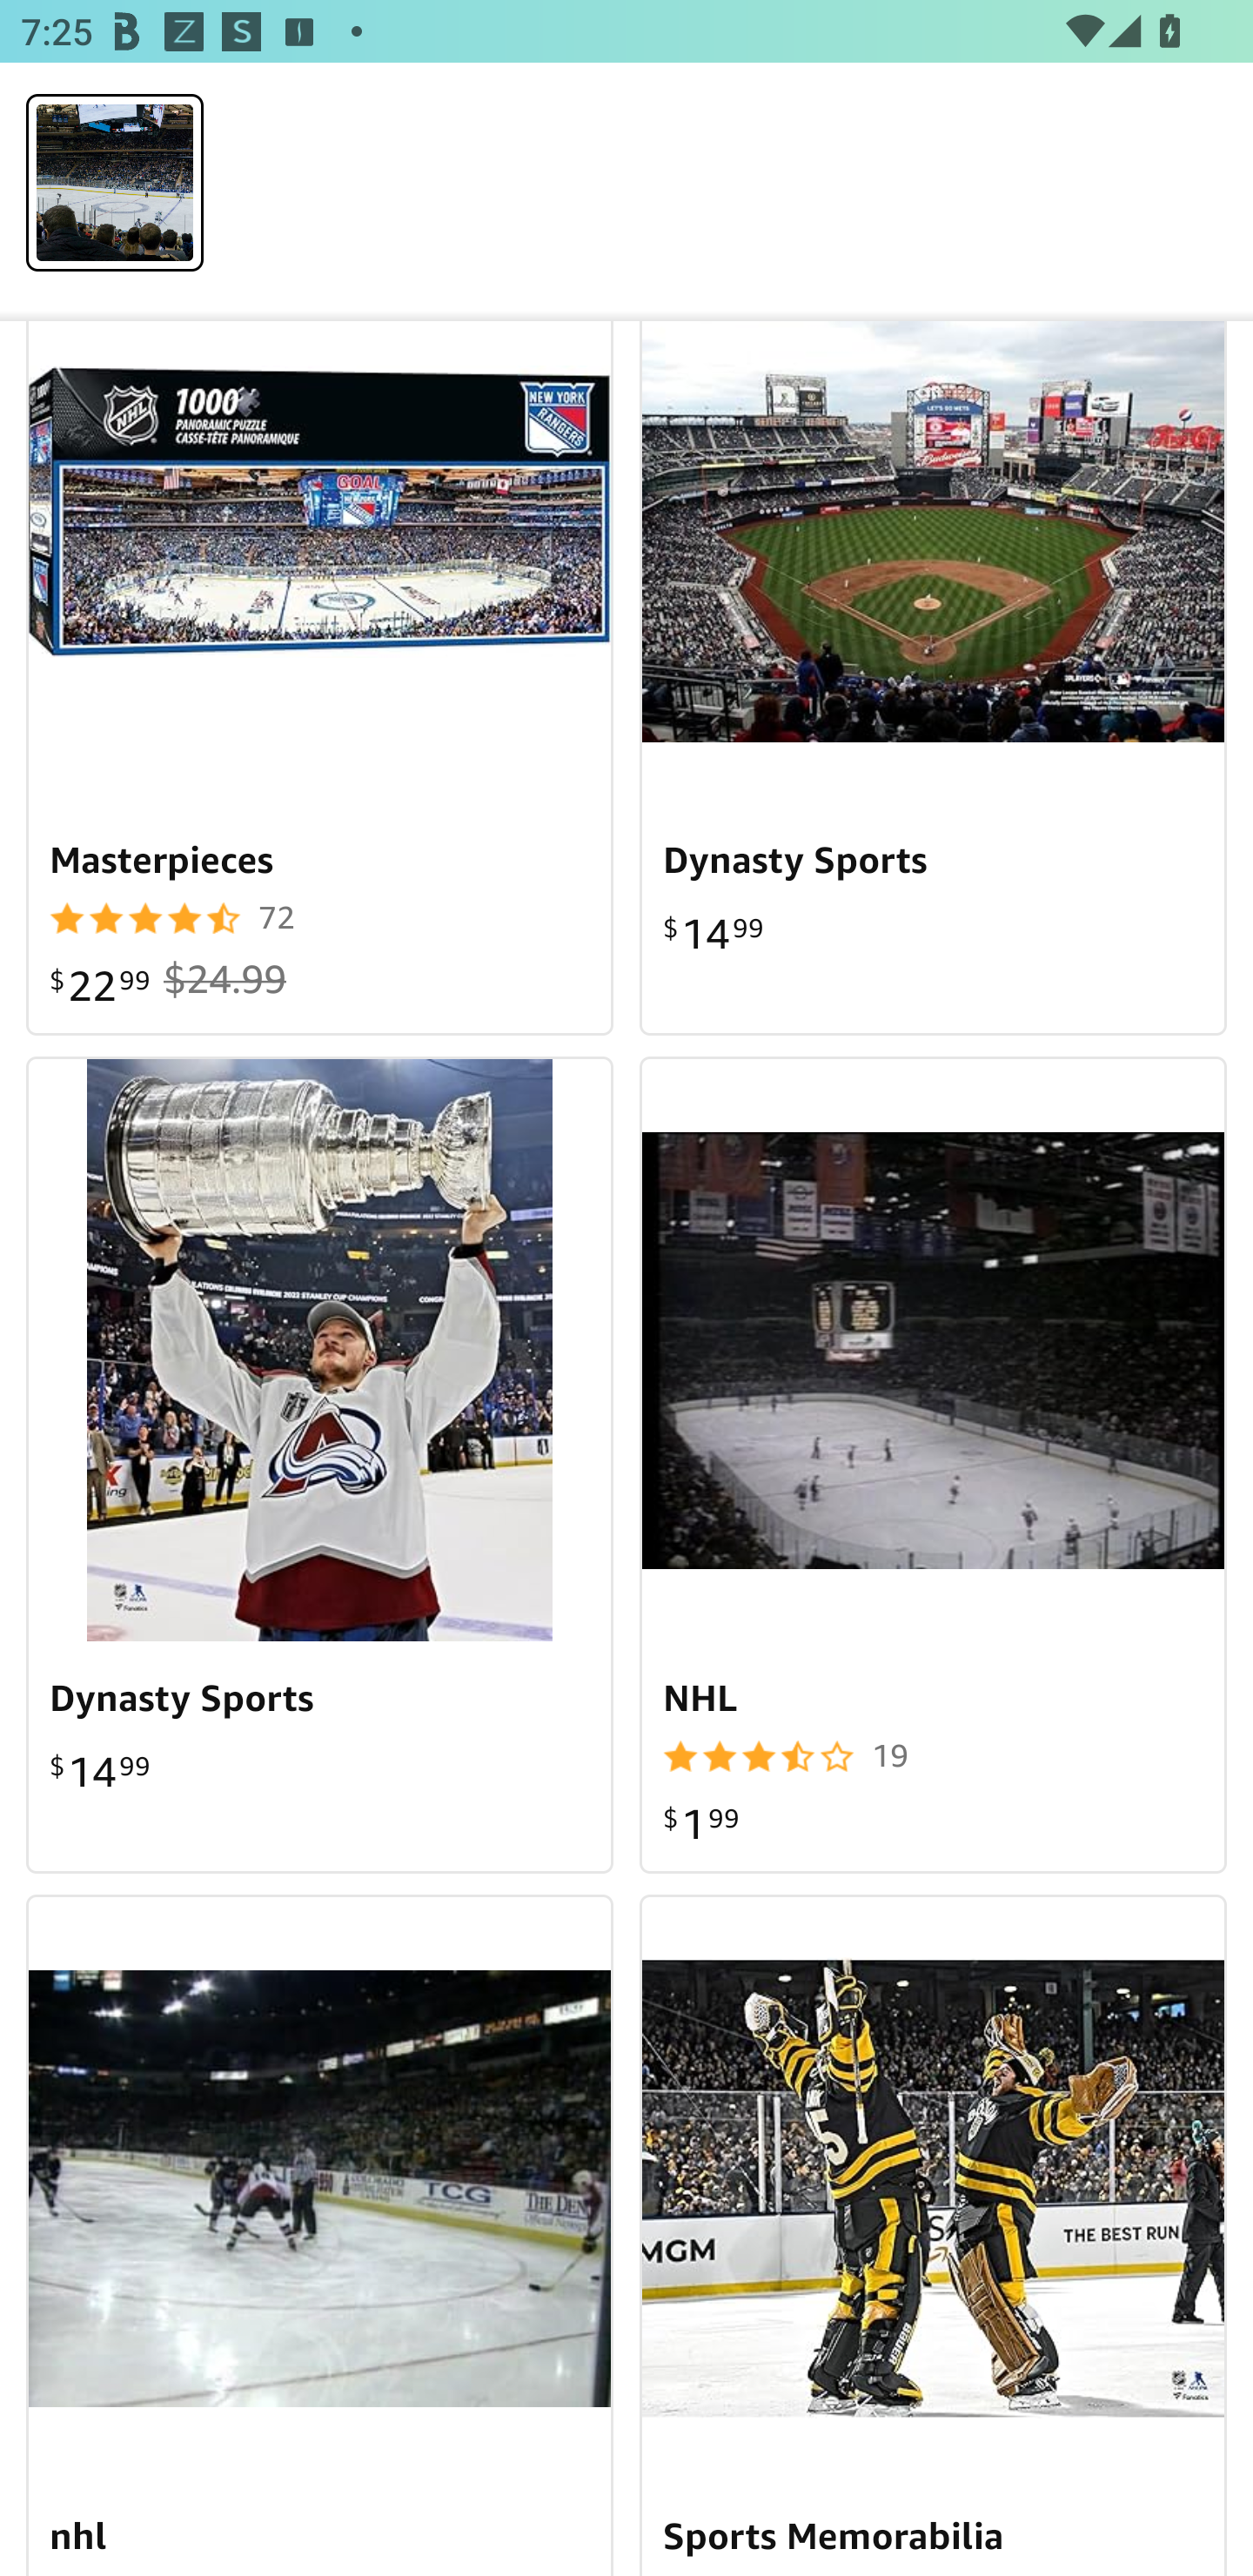 The width and height of the screenshot is (1253, 2576). What do you see at coordinates (320, 2235) in the screenshot?
I see `nhl` at bounding box center [320, 2235].